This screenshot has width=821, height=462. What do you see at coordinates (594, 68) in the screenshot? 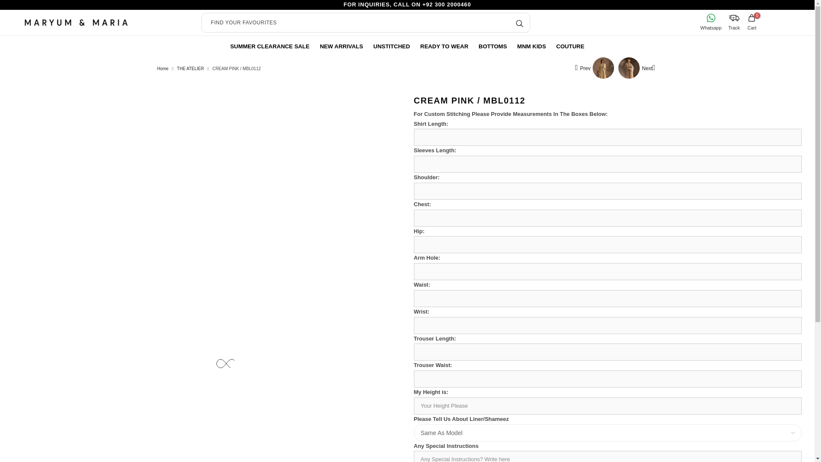
I see `Prev` at bounding box center [594, 68].